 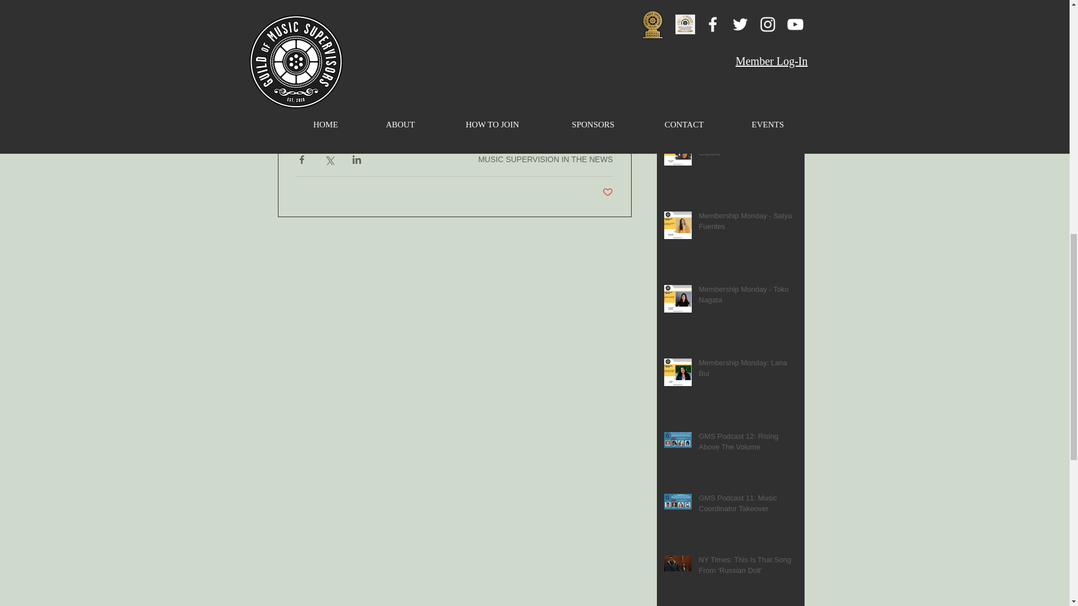 I want to click on MUSIC SUPERVISION IN THE NEWS, so click(x=546, y=159).